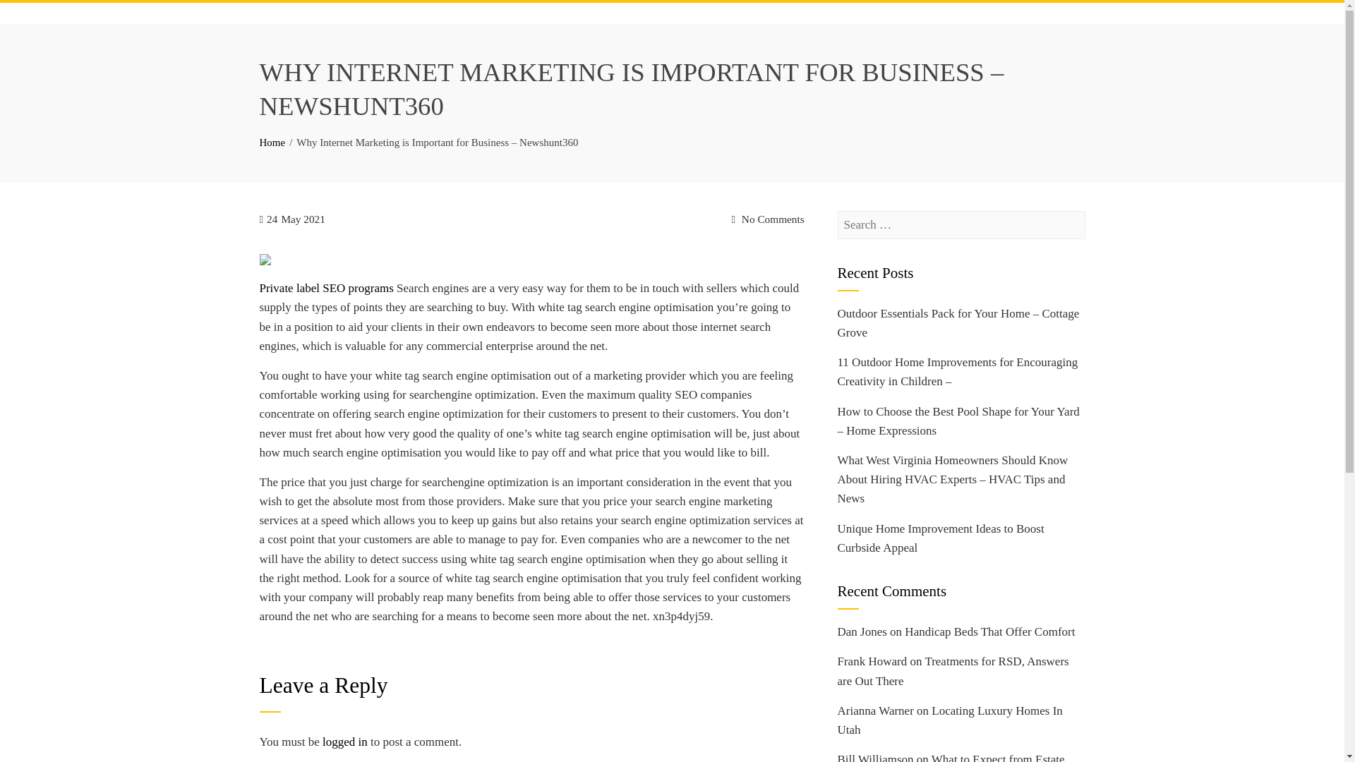 The width and height of the screenshot is (1355, 762). What do you see at coordinates (344, 742) in the screenshot?
I see `logged in` at bounding box center [344, 742].